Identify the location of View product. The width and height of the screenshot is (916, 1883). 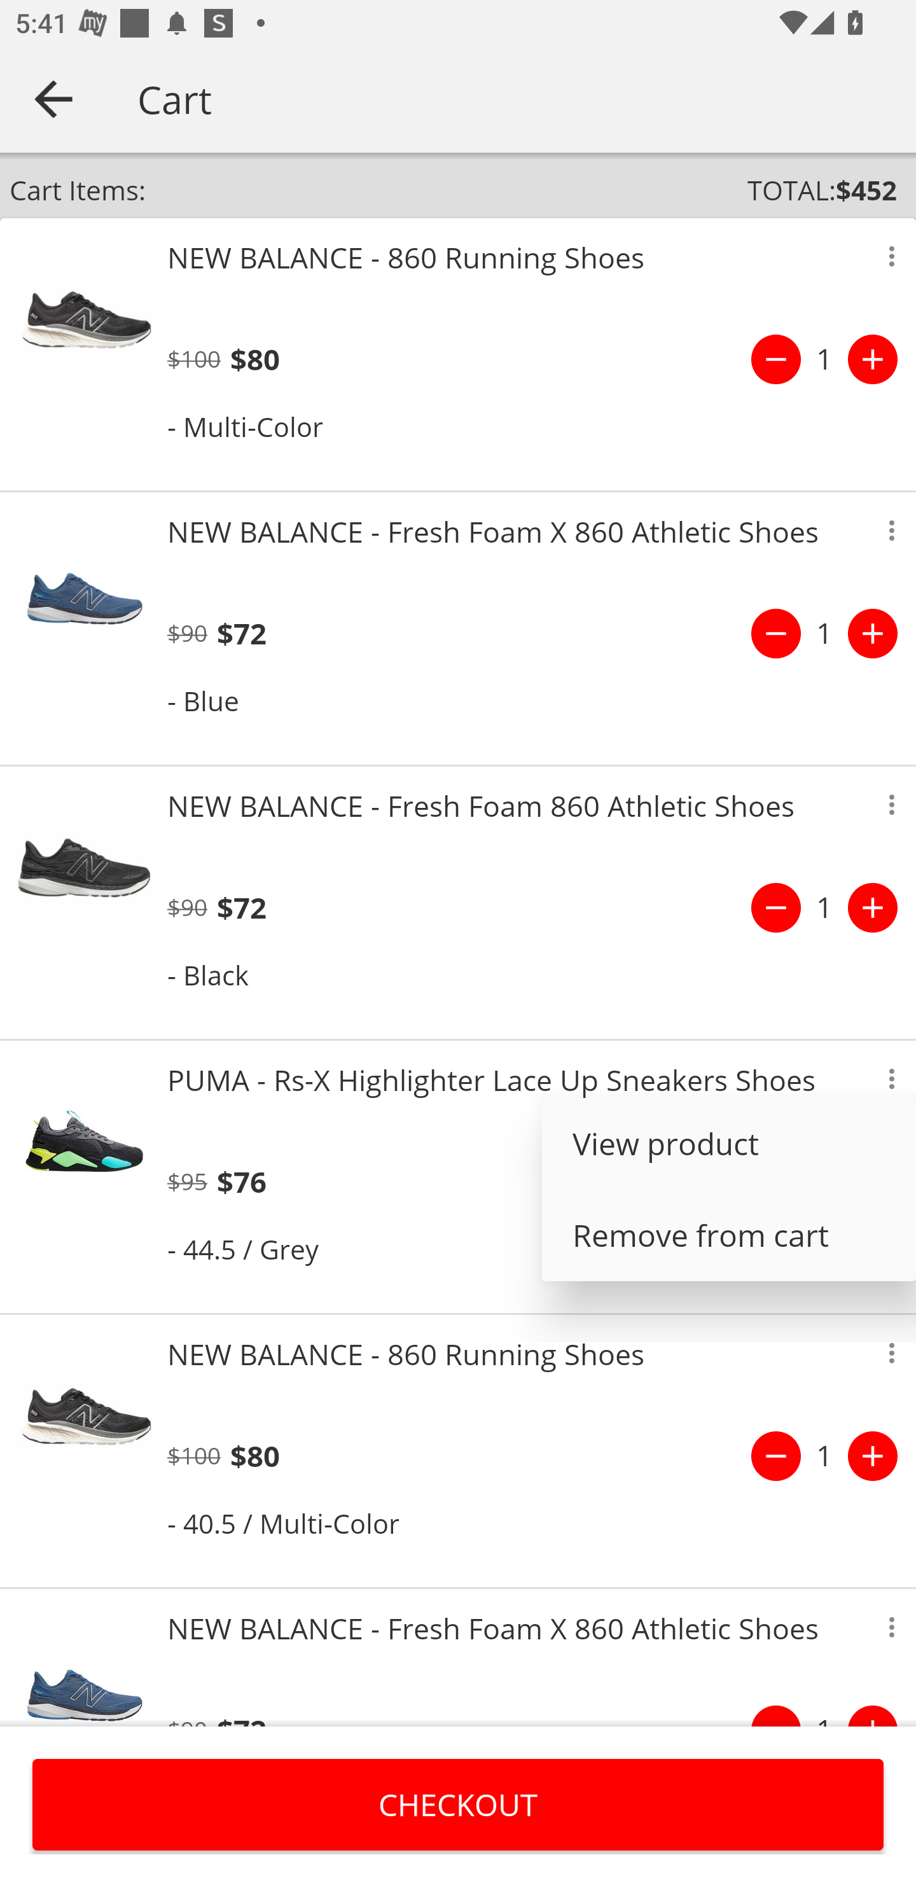
(729, 1144).